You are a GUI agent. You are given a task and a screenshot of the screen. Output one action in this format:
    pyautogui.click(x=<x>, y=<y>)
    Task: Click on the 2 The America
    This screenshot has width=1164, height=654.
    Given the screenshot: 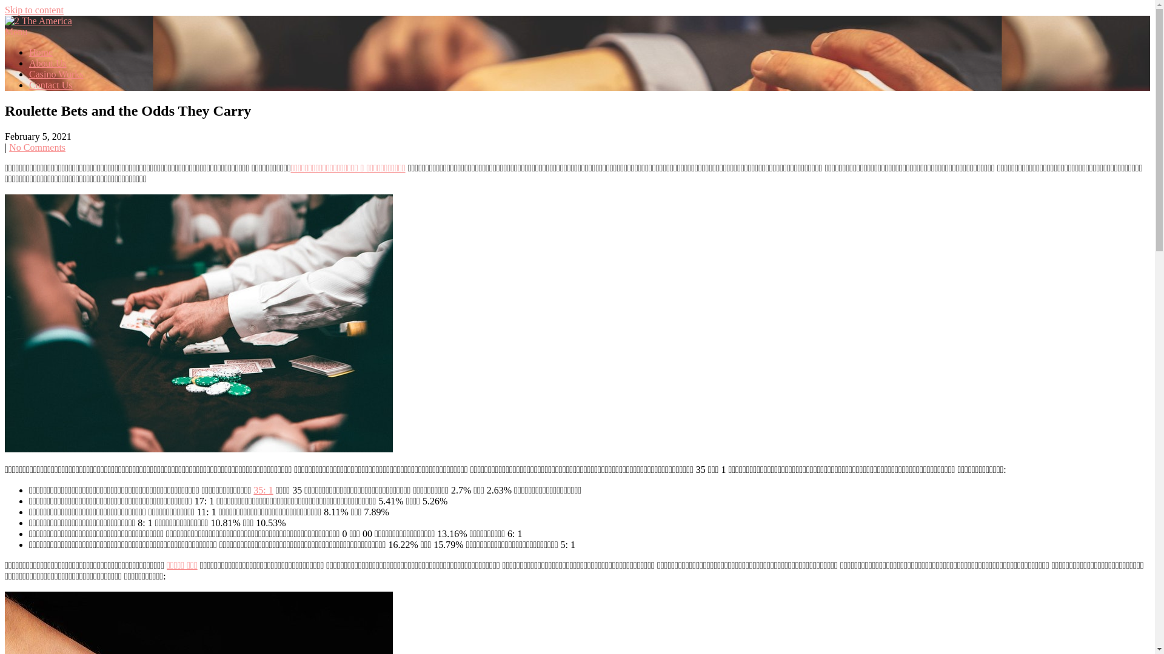 What is the action you would take?
    pyautogui.click(x=65, y=50)
    